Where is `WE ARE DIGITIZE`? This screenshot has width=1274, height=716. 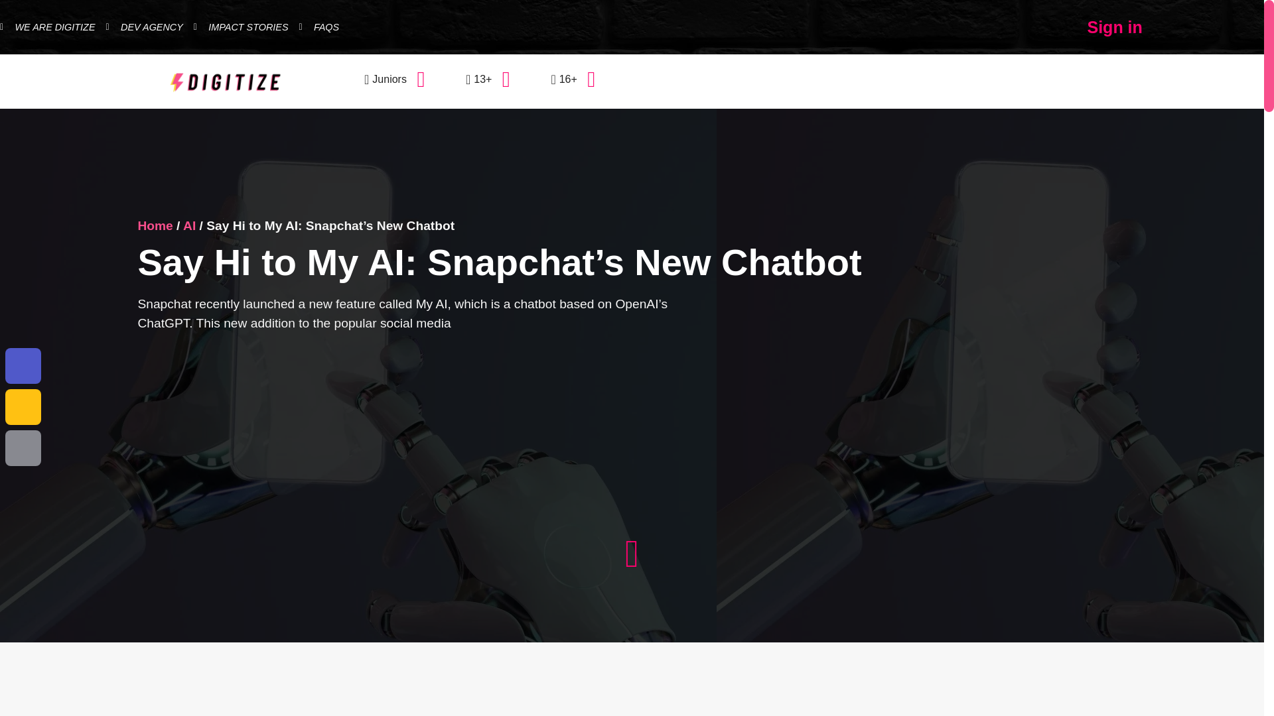 WE ARE DIGITIZE is located at coordinates (48, 28).